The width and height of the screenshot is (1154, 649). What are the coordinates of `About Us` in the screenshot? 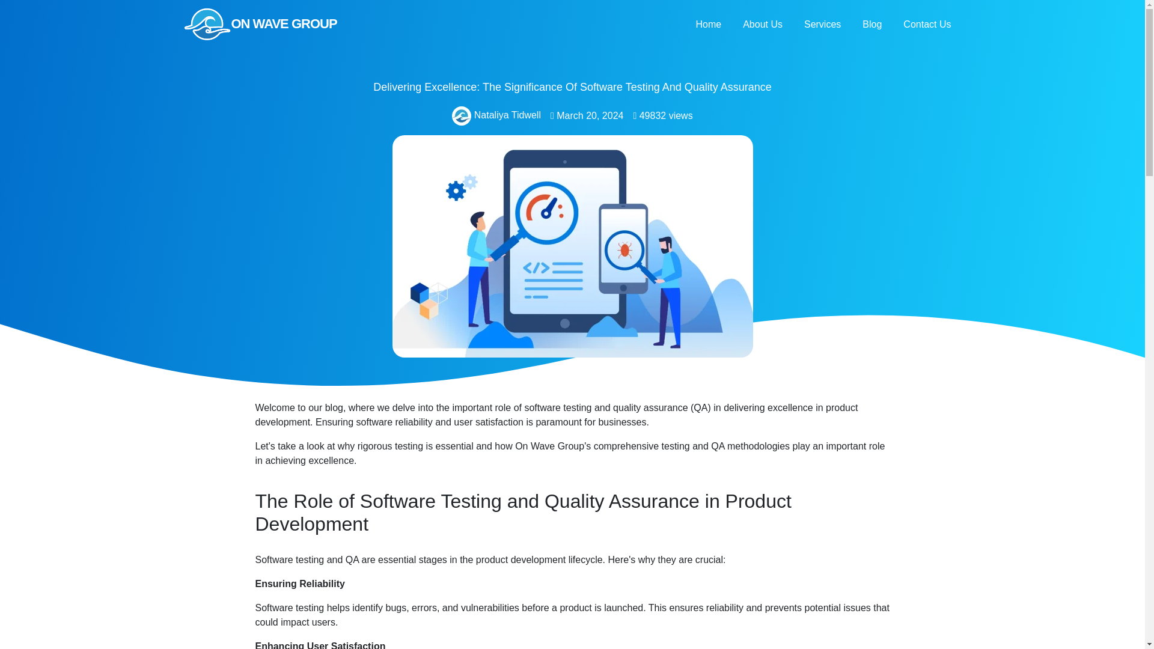 It's located at (762, 24).